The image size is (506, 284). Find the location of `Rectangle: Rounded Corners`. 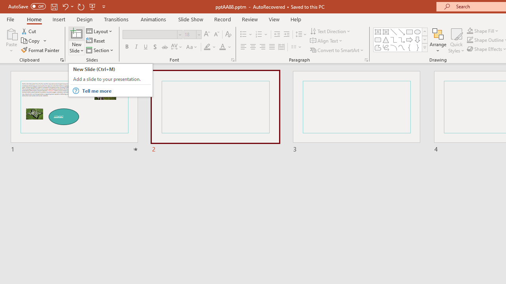

Rectangle: Rounded Corners is located at coordinates (378, 39).